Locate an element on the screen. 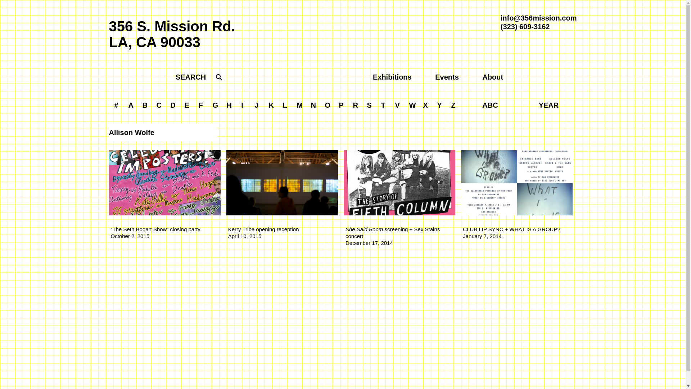  K is located at coordinates (271, 105).